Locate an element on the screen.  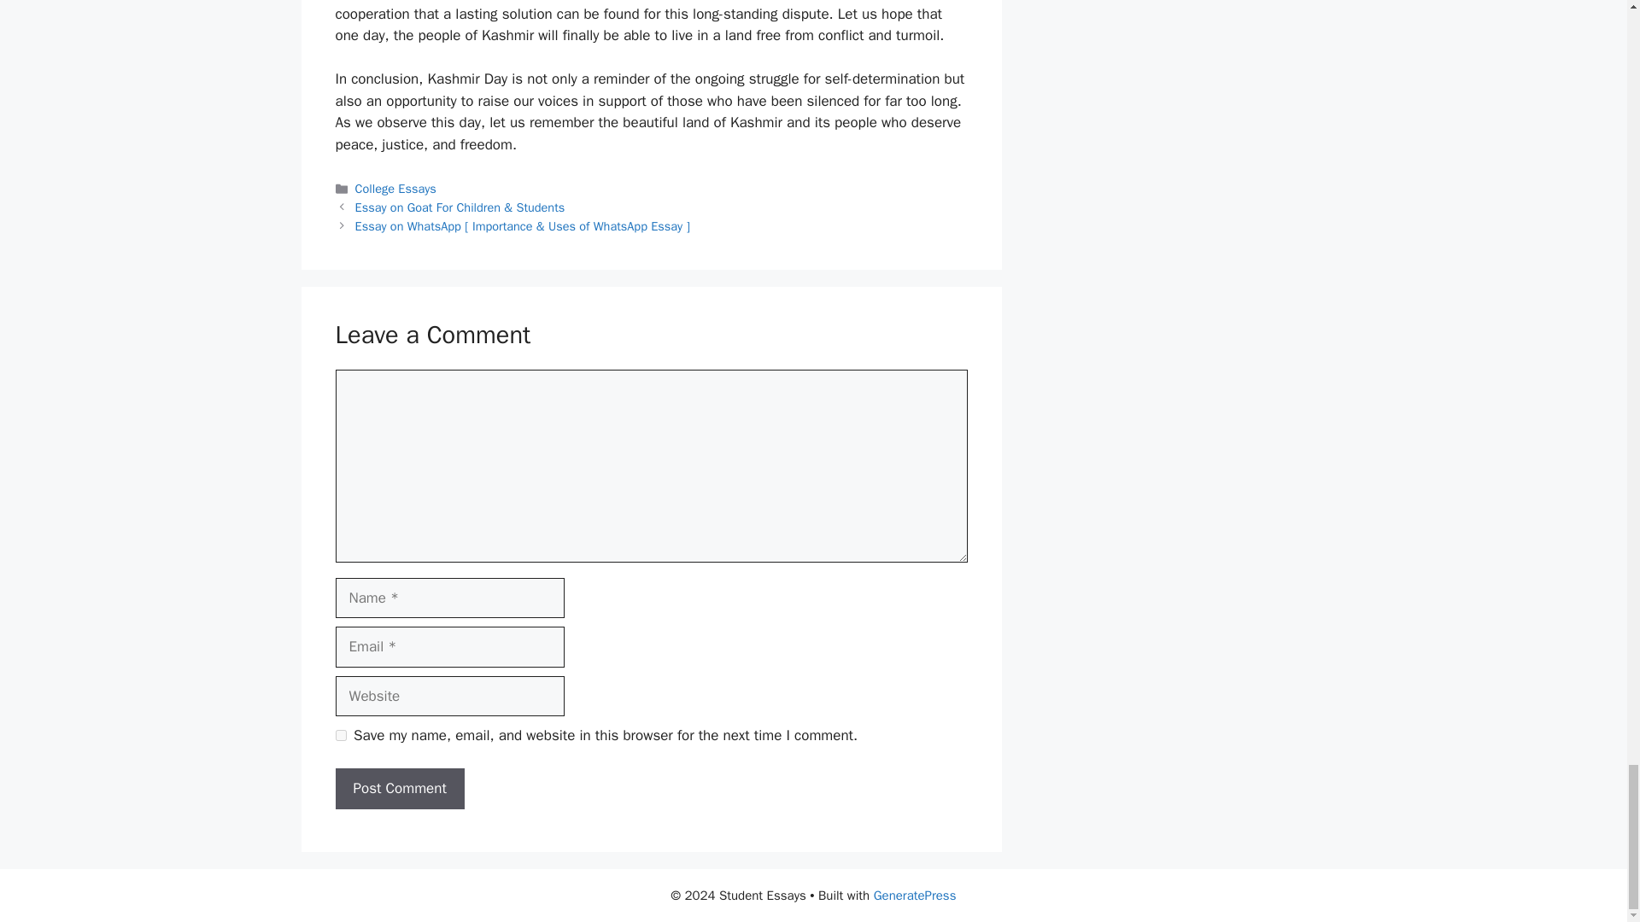
Post Comment is located at coordinates (399, 789).